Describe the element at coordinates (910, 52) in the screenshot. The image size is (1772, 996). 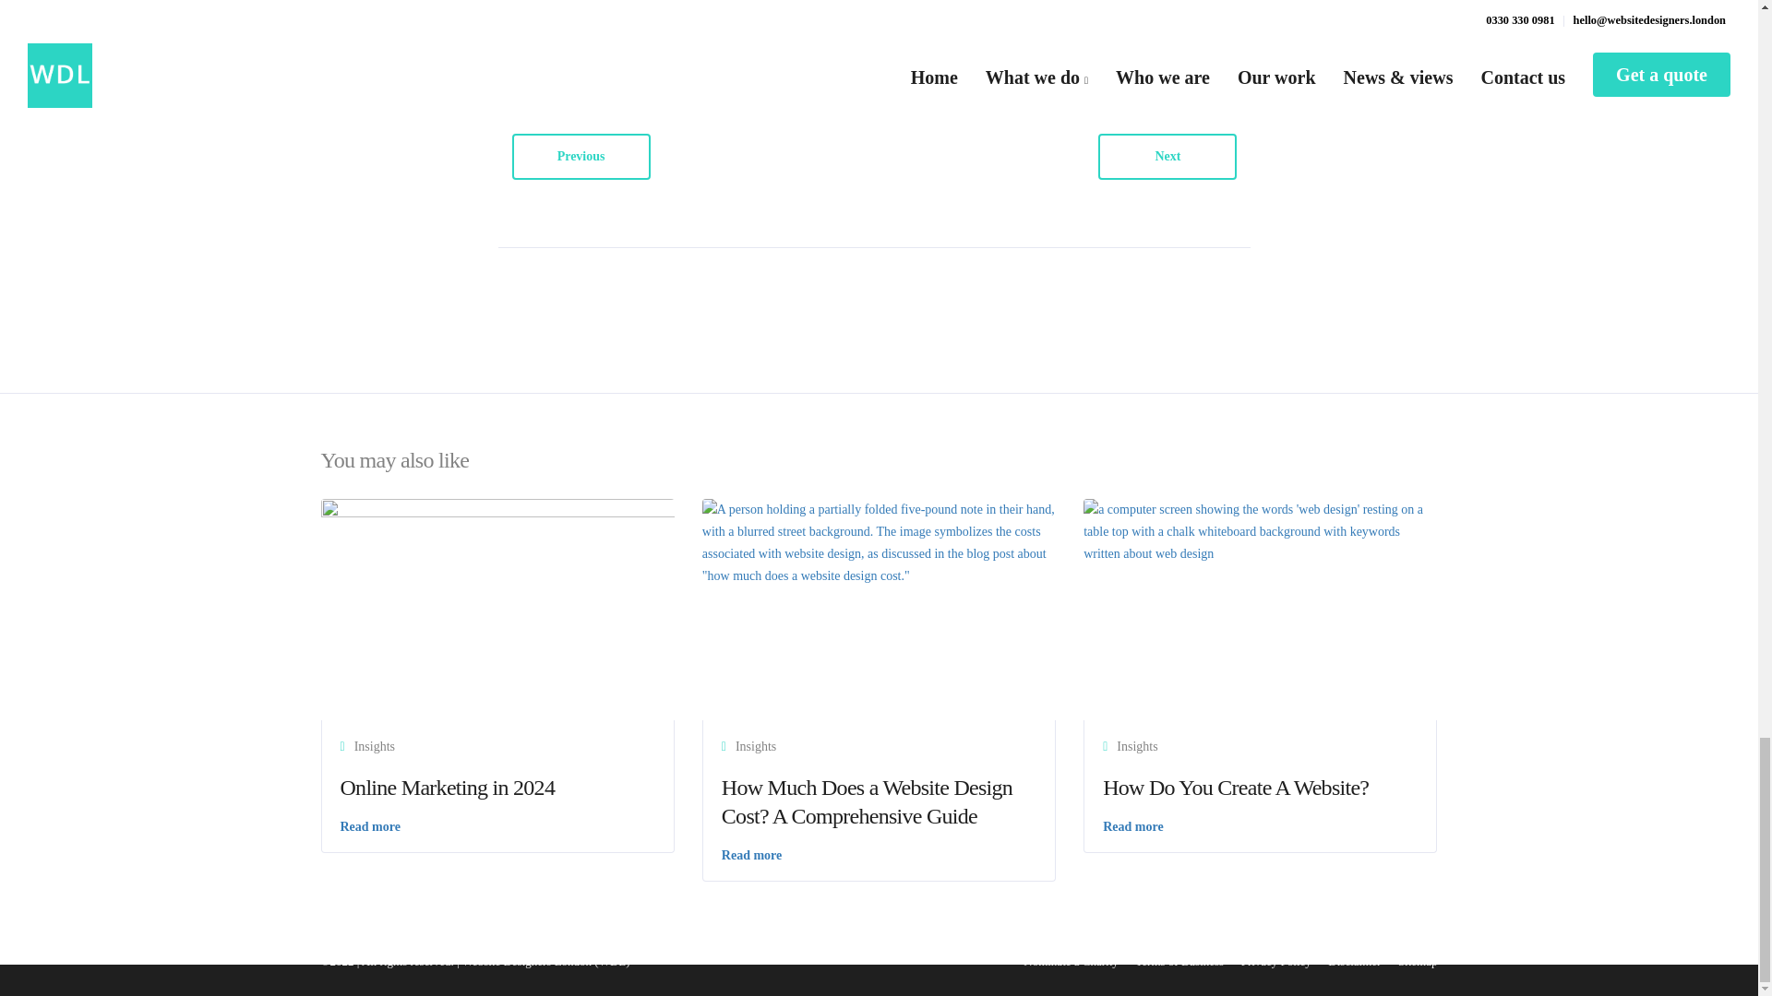
I see `Share on LinkedIn` at that location.